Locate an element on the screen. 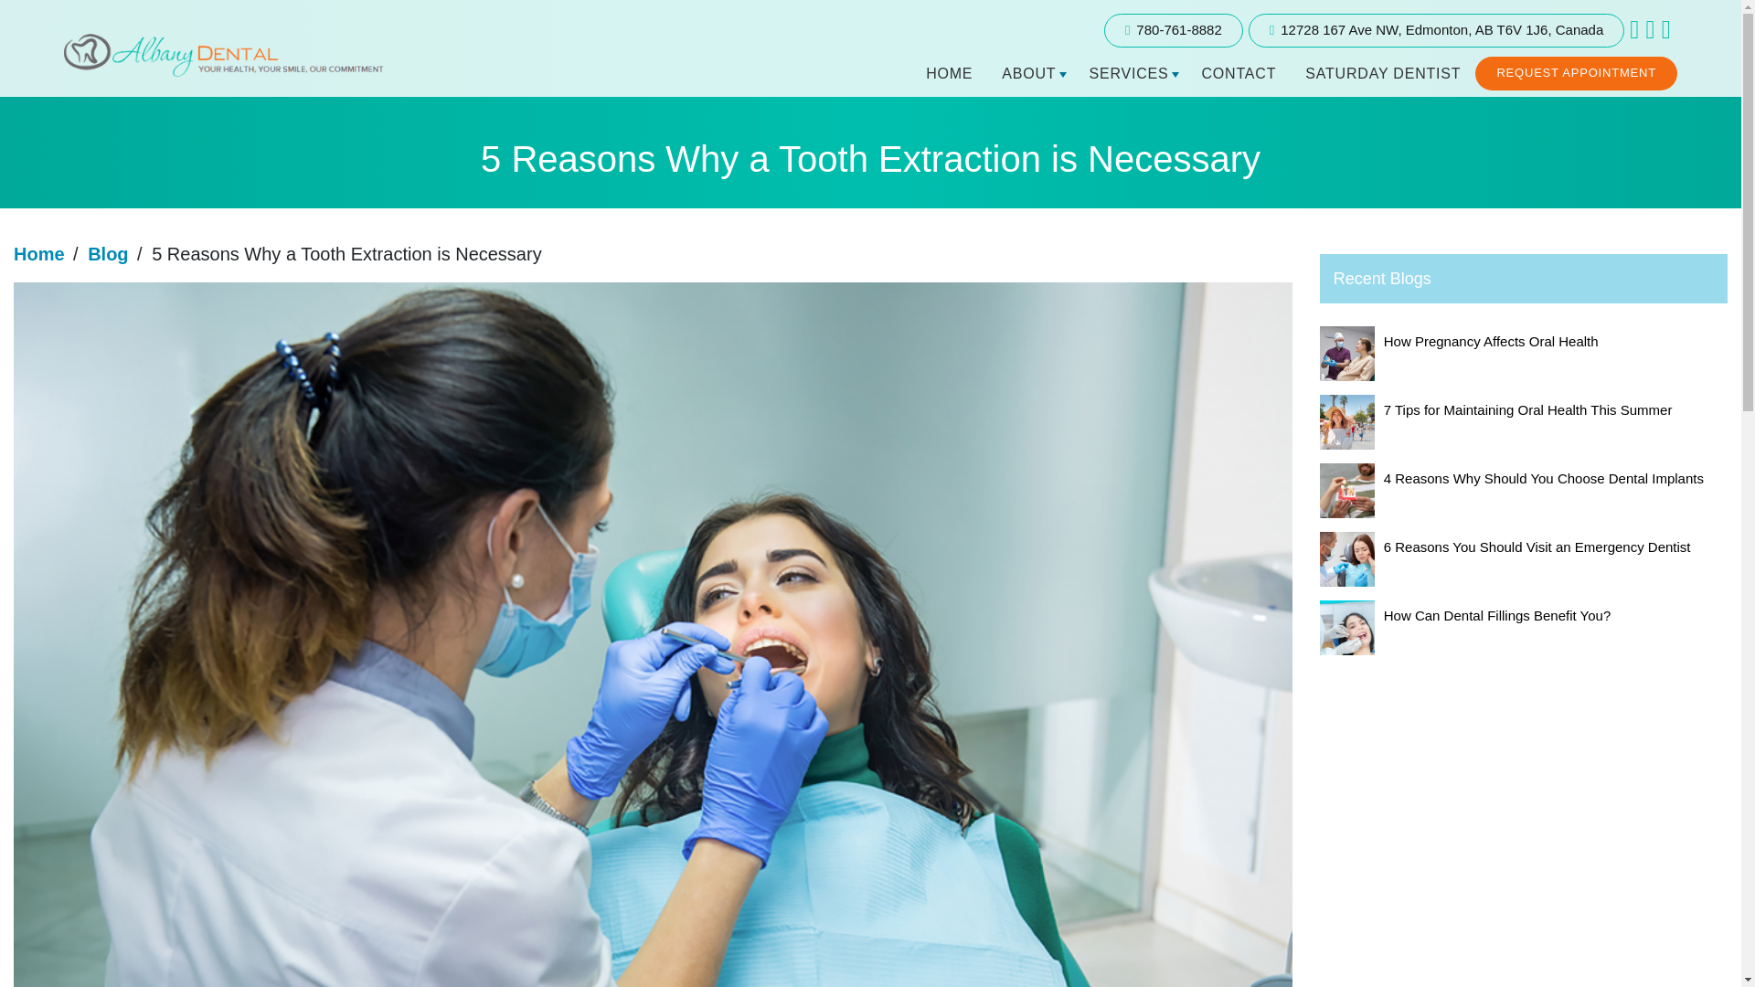 Image resolution: width=1755 pixels, height=987 pixels. 12728 167 Ave NW, Edmonton, AB T6V 1J6, Canada is located at coordinates (1436, 30).